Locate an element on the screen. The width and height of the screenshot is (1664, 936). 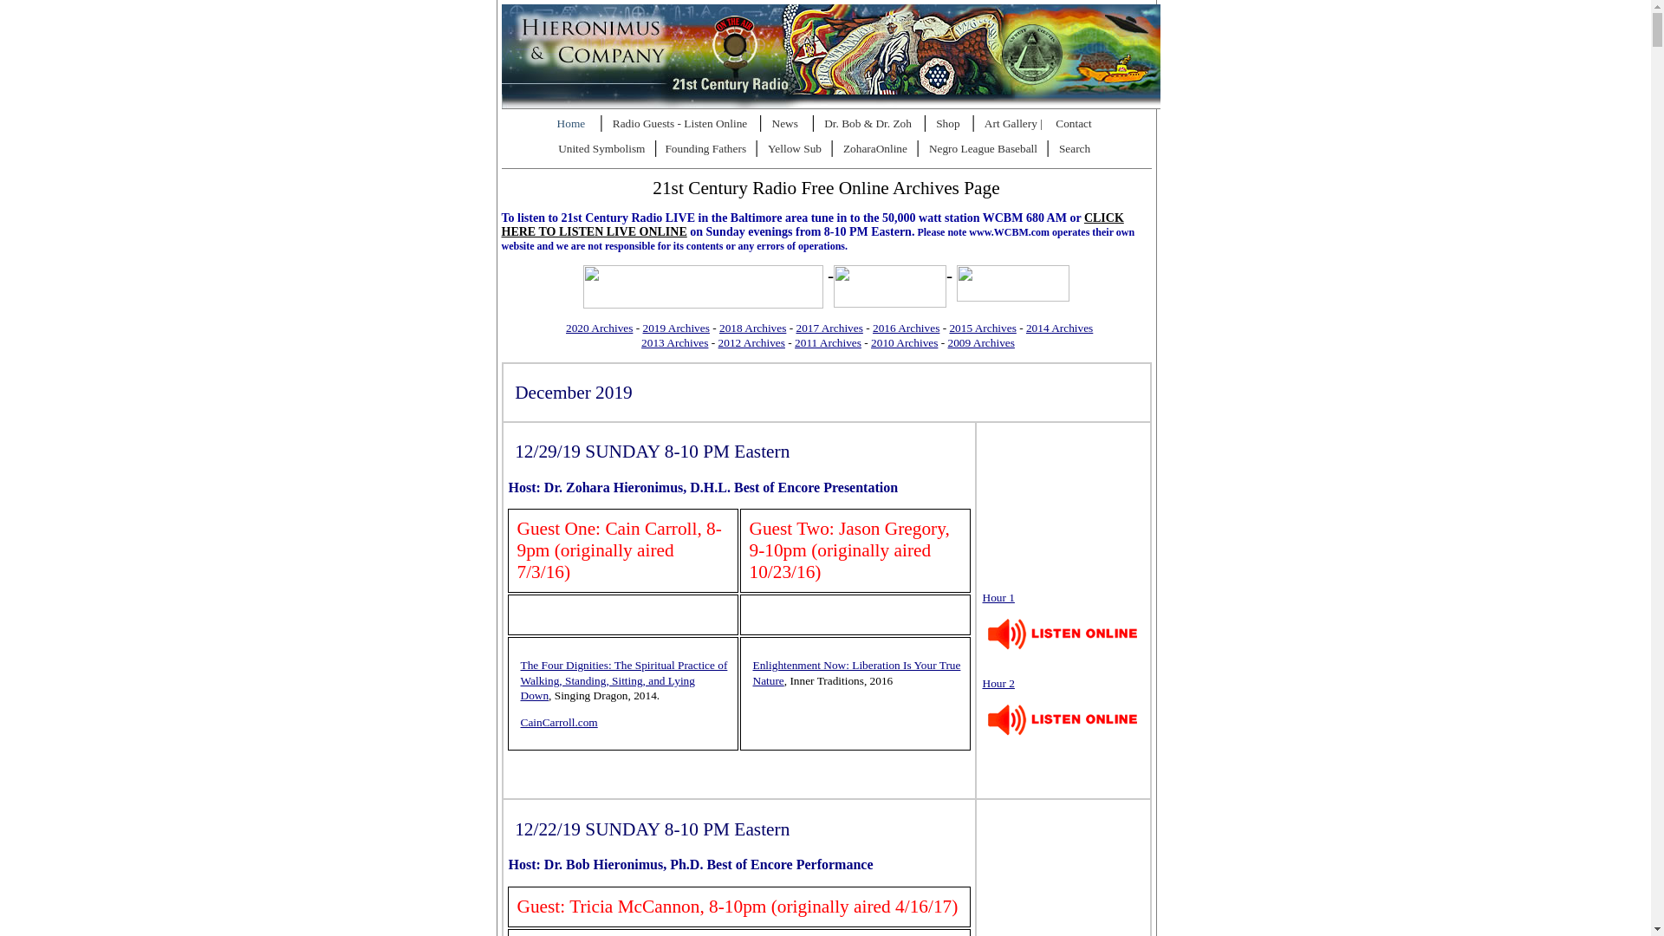
Home is located at coordinates (577, 125).